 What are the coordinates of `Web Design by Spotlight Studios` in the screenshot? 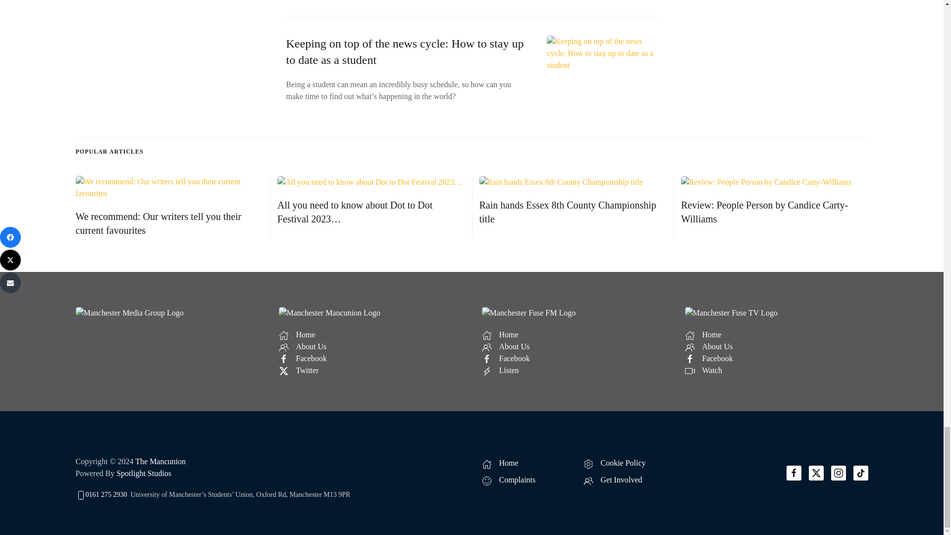 It's located at (144, 474).